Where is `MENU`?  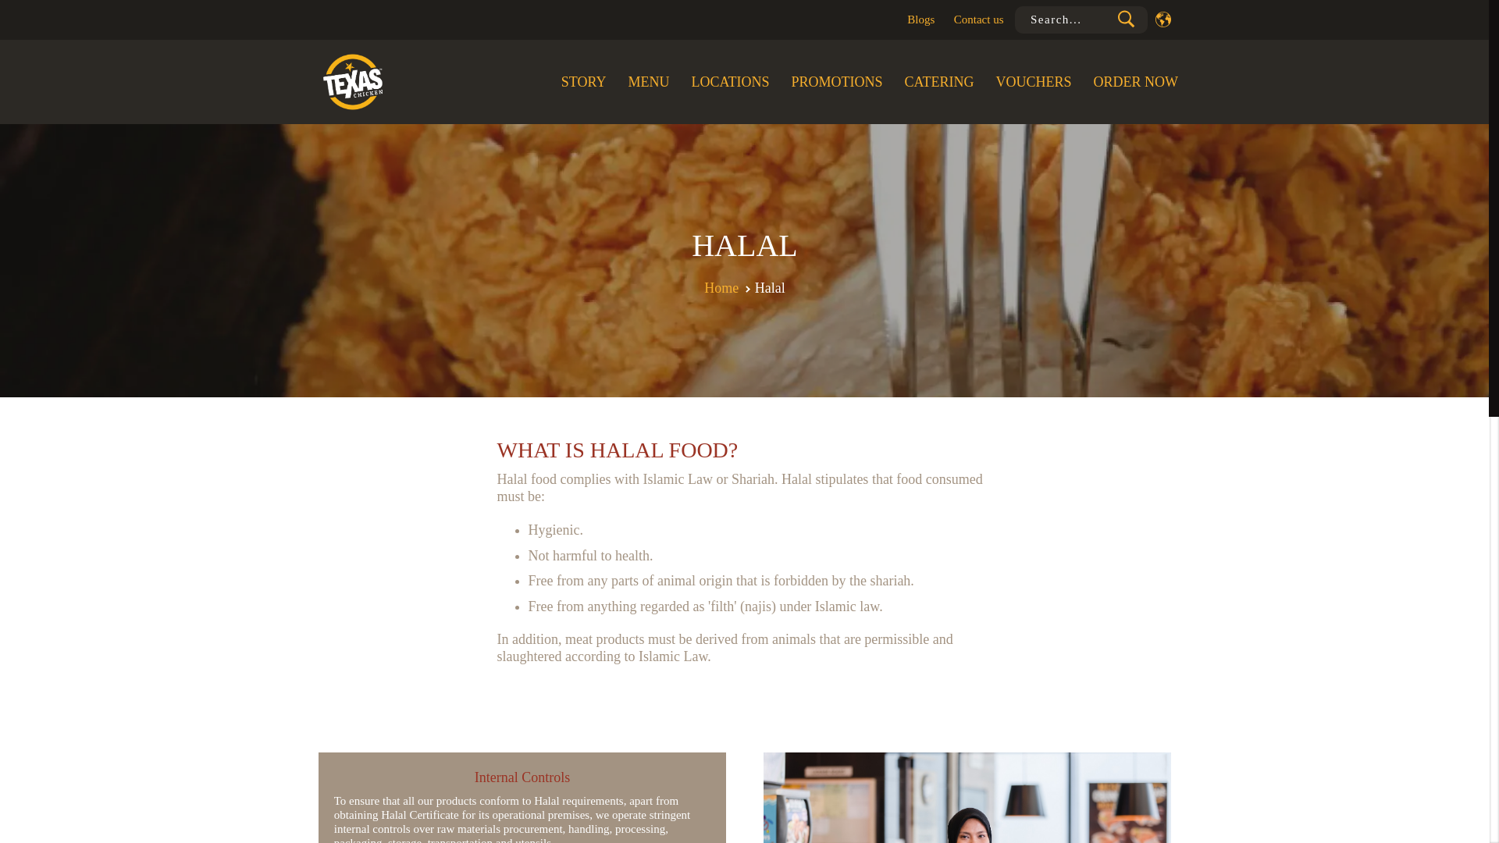
MENU is located at coordinates (648, 81).